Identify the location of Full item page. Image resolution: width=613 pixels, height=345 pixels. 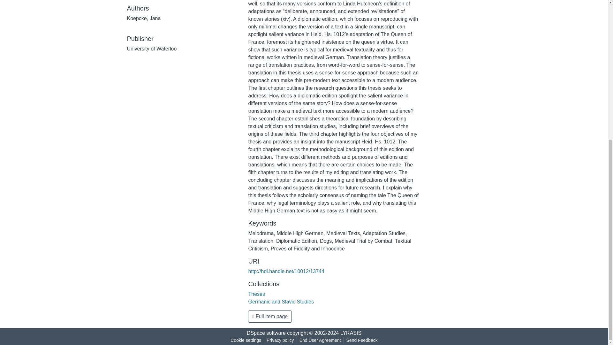
(270, 316).